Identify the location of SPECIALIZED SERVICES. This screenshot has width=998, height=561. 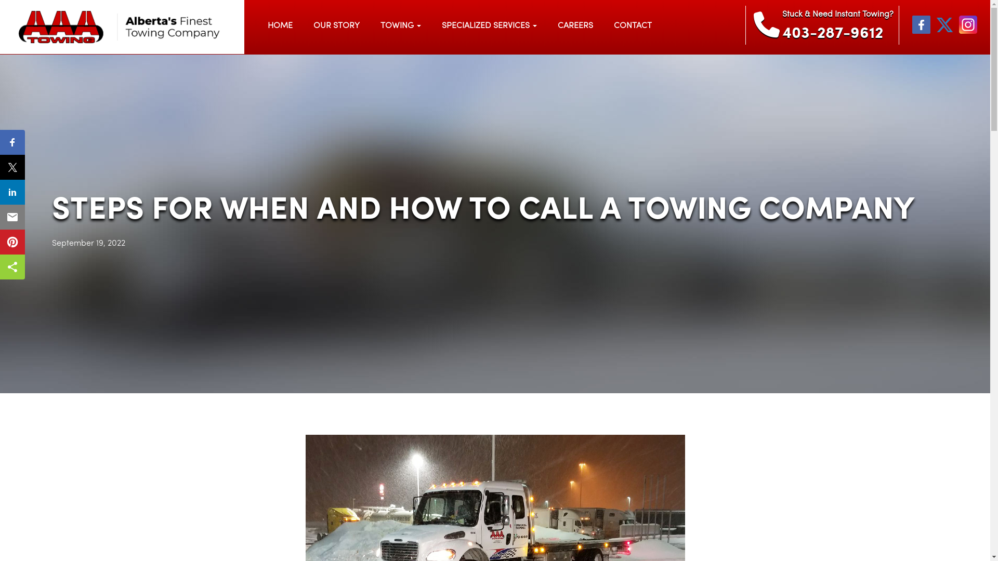
(490, 26).